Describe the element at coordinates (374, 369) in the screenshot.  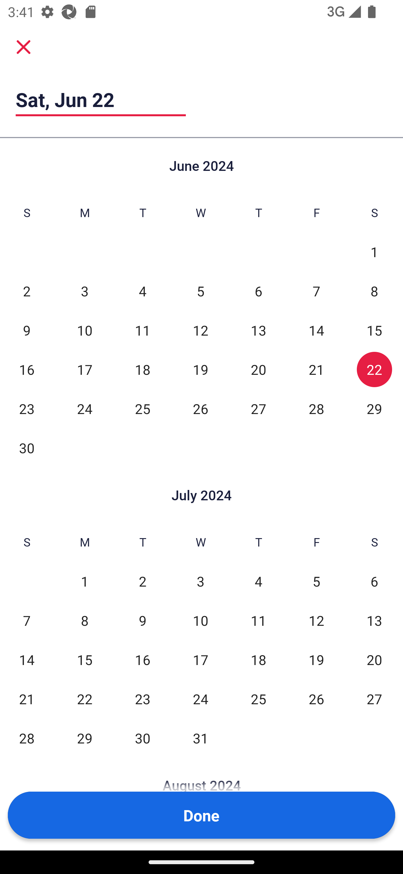
I see `22 Sat, Jun 22, Selected` at that location.